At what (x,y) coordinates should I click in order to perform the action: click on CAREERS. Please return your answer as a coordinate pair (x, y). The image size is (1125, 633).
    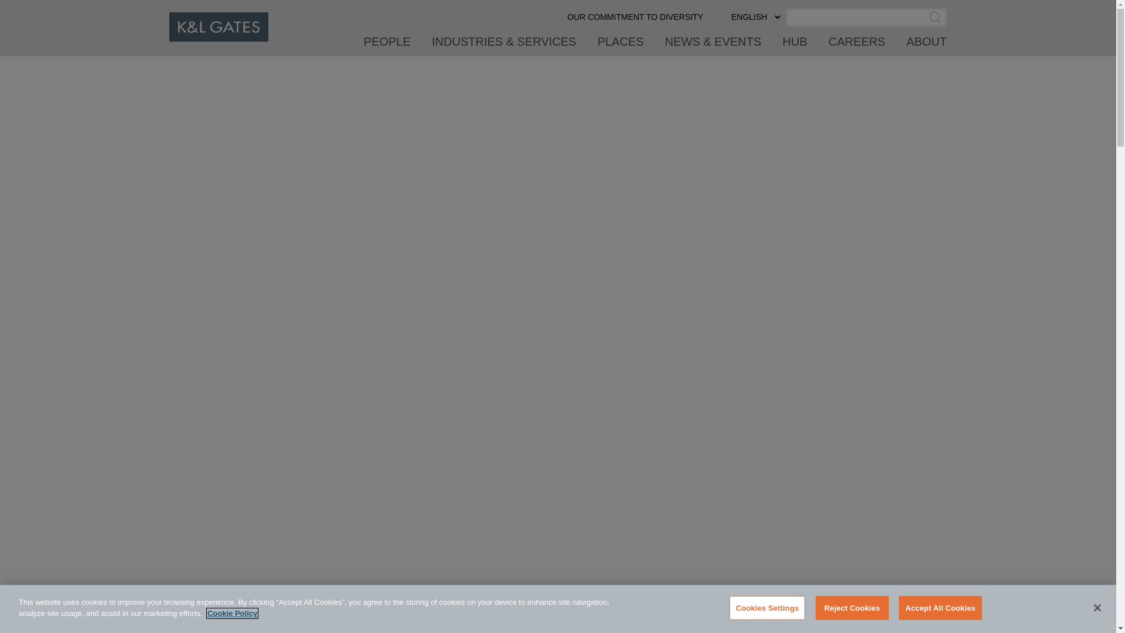
    Looking at the image, I should click on (857, 46).